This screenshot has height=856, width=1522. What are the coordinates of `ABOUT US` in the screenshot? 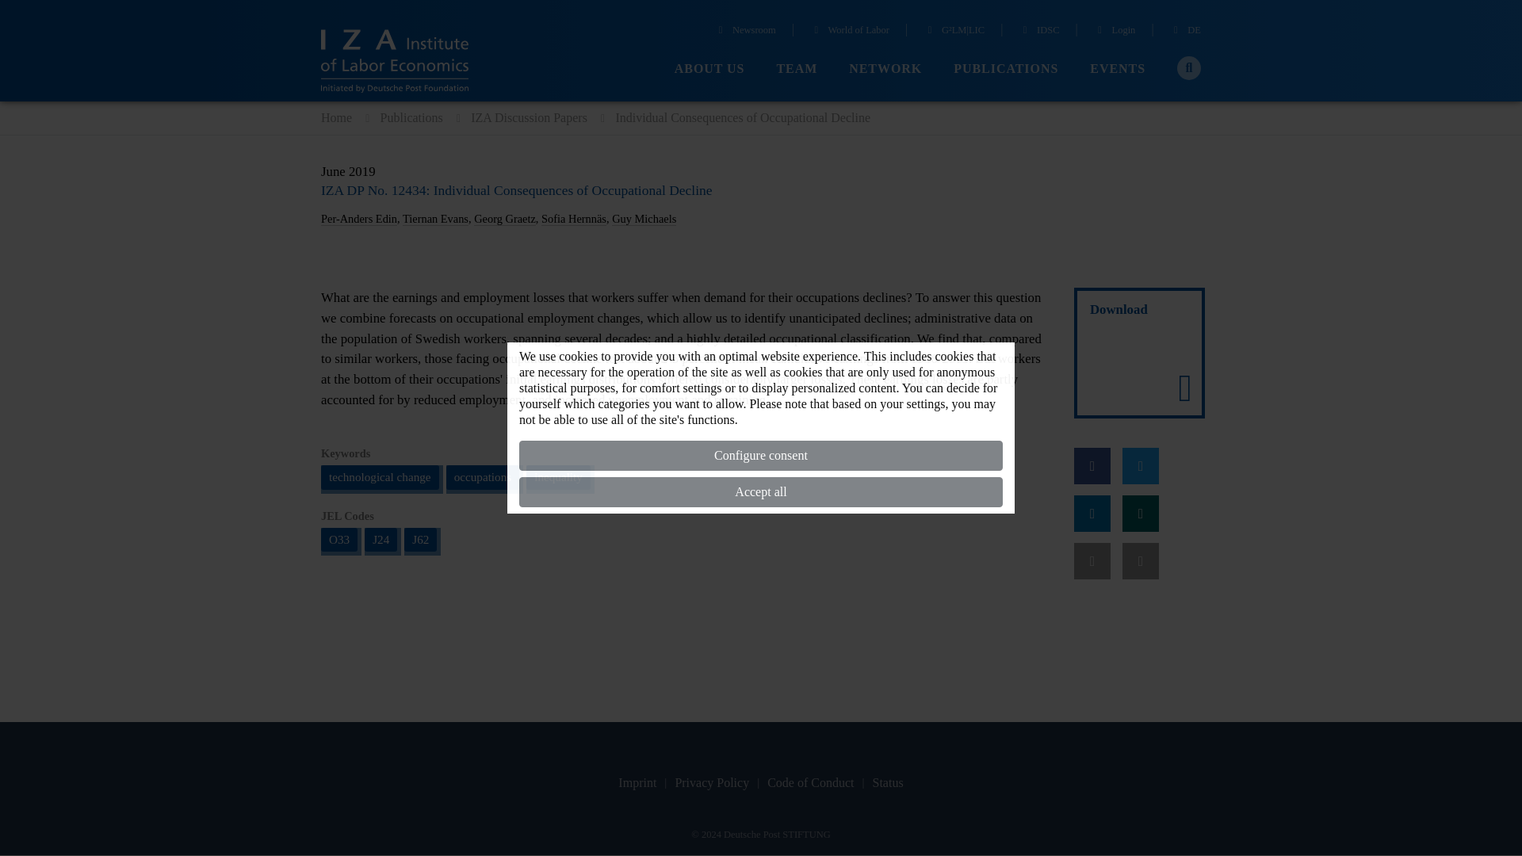 It's located at (709, 69).